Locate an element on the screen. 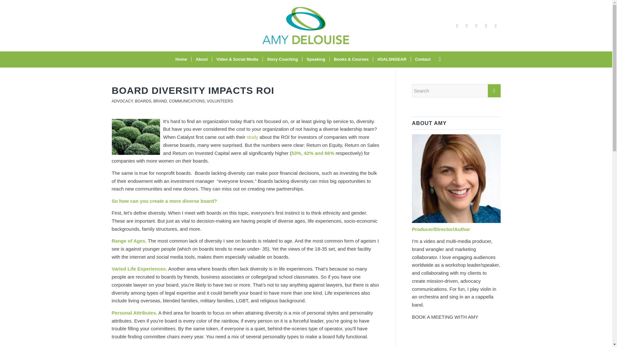 The width and height of the screenshot is (617, 347). Vimeo is located at coordinates (476, 26).